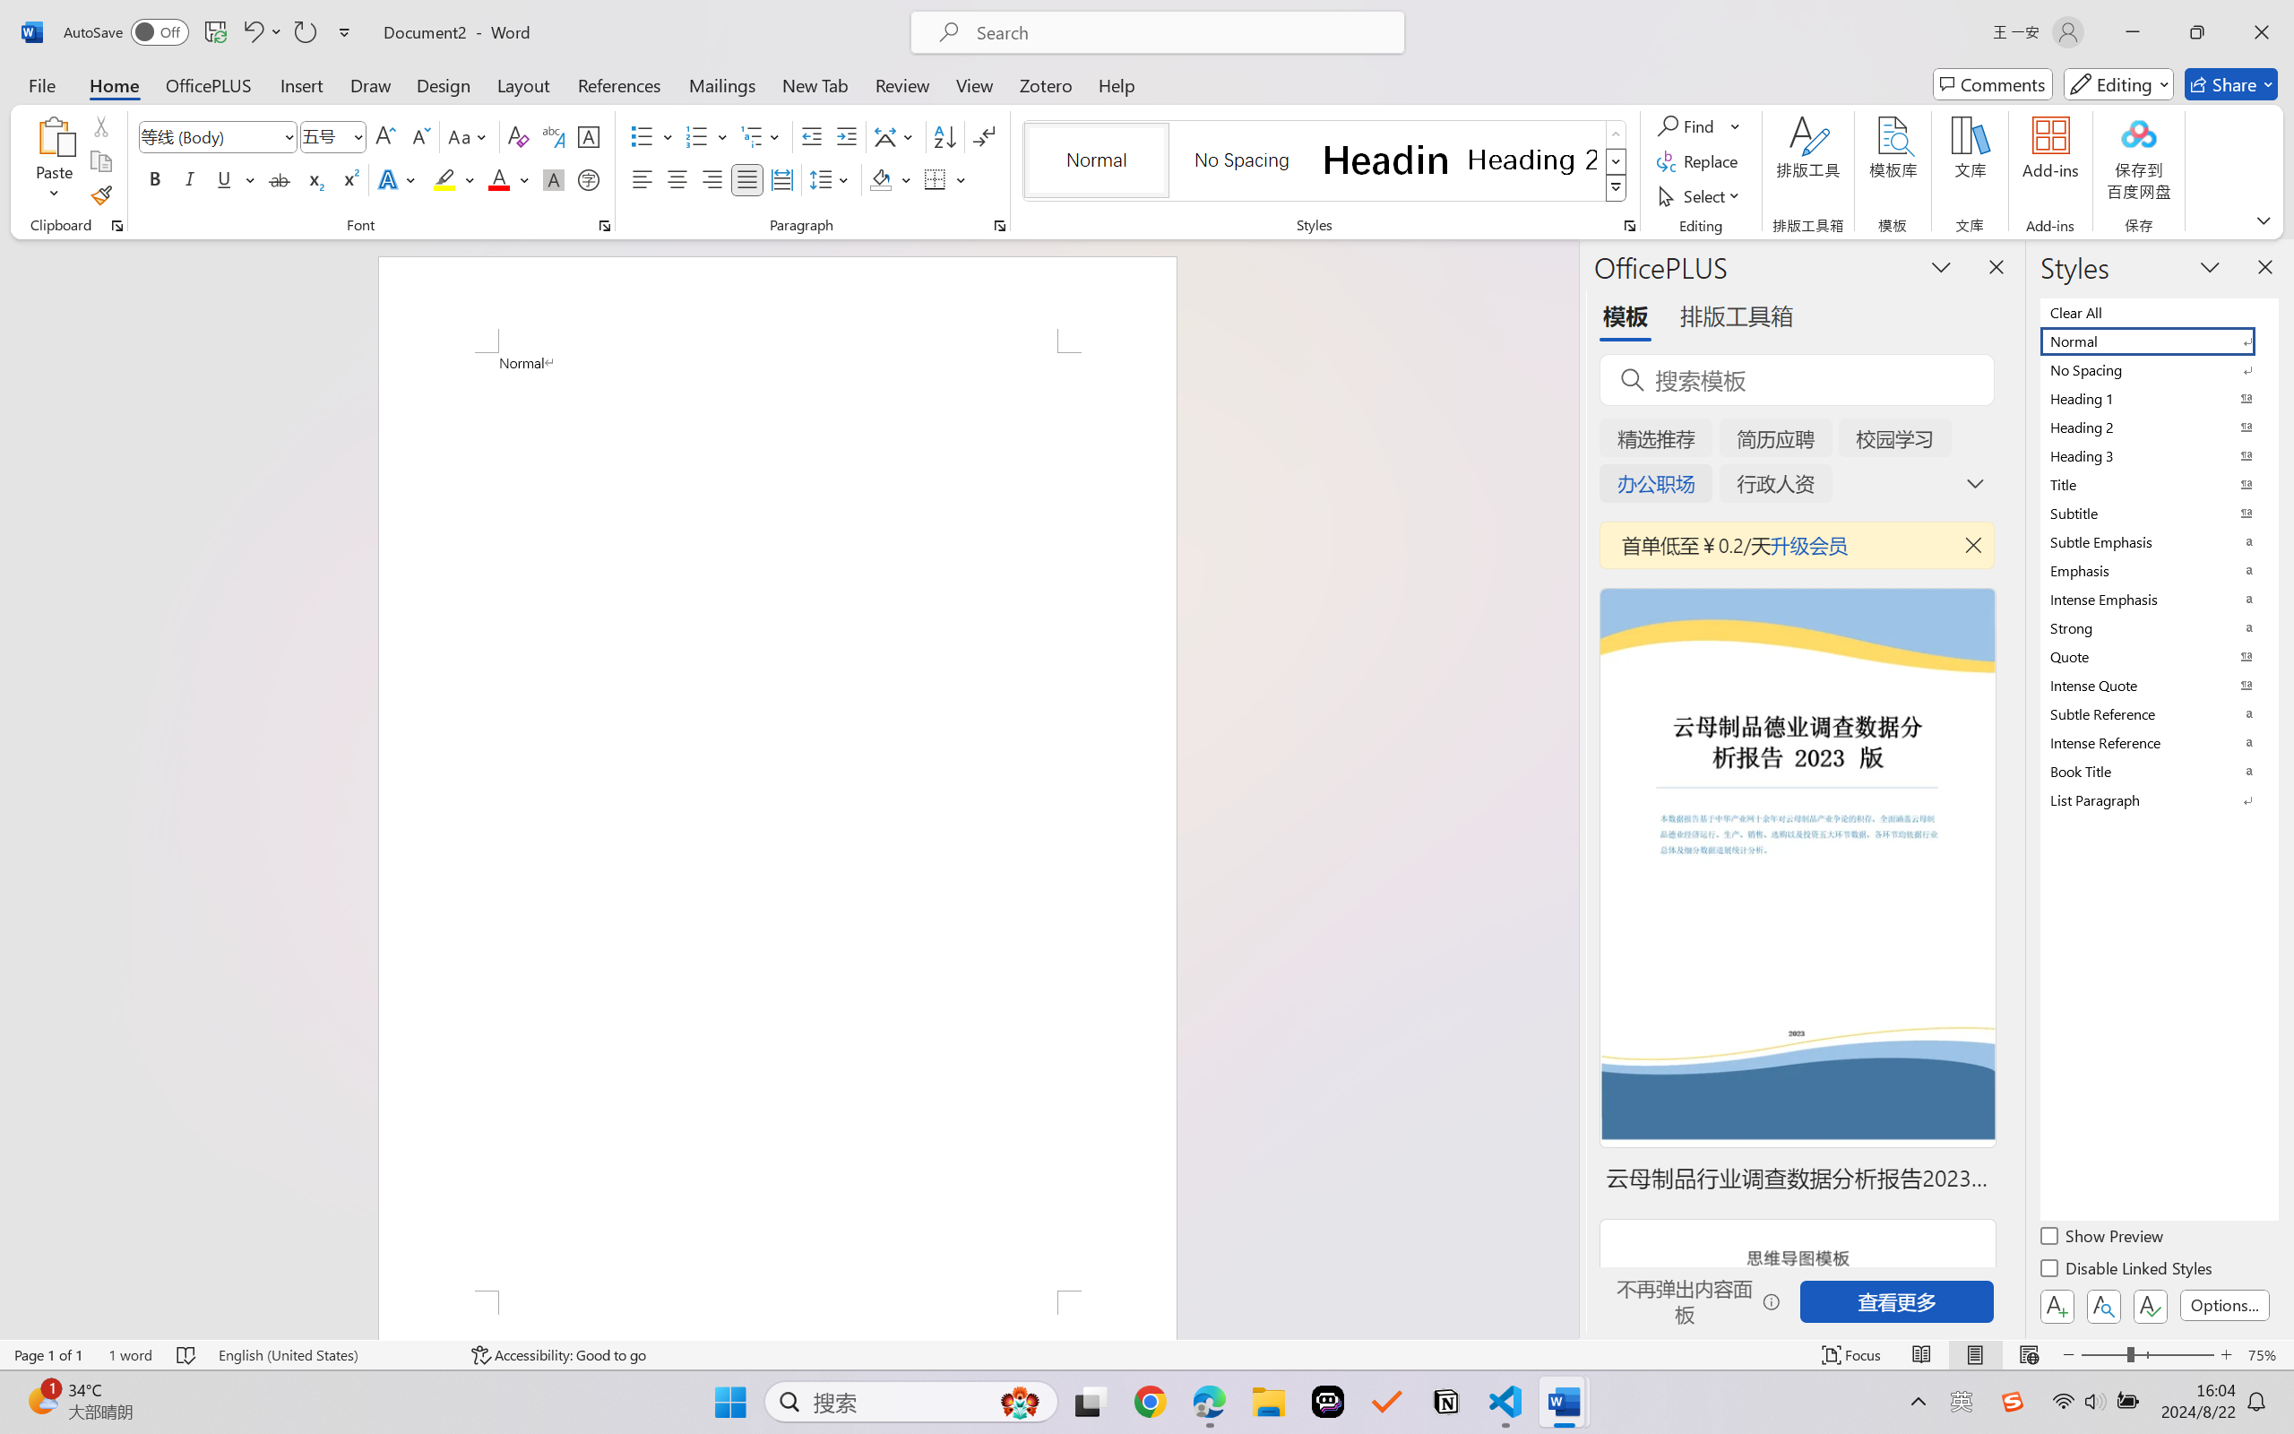 Image resolution: width=2294 pixels, height=1434 pixels. Describe the element at coordinates (1852, 1355) in the screenshot. I see `Focus ` at that location.